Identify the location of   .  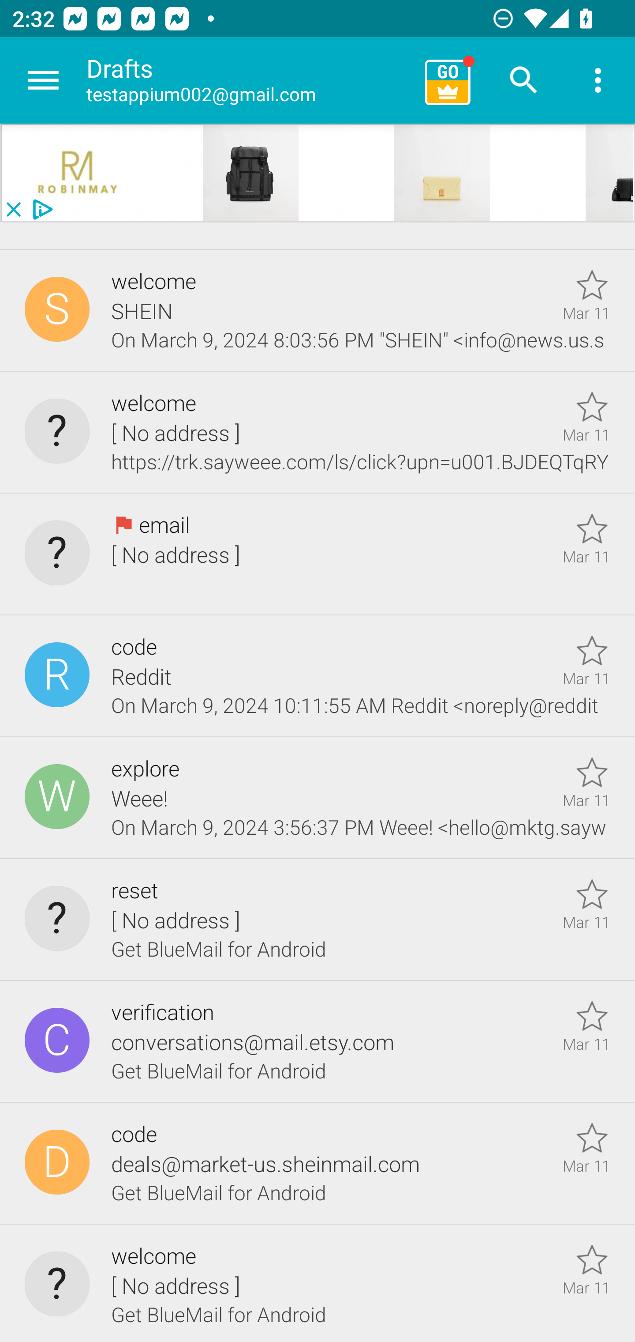
(78, 173).